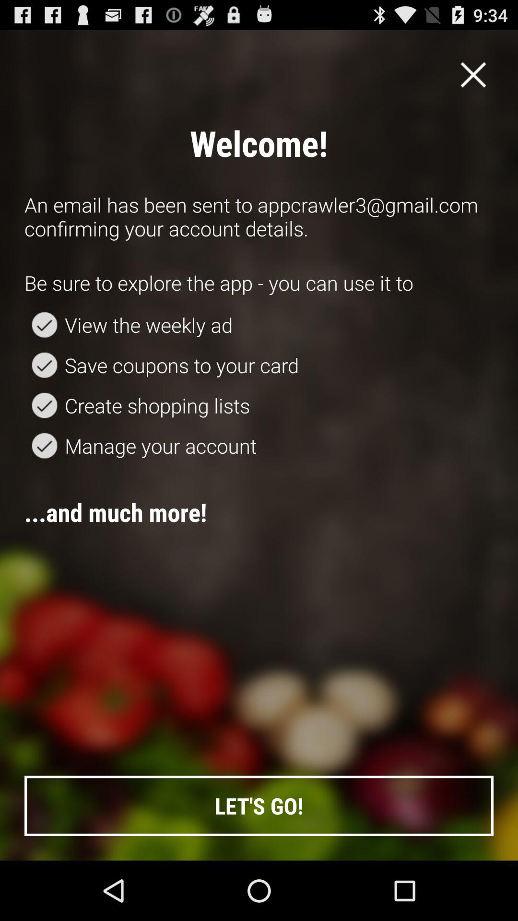 The height and width of the screenshot is (921, 518). What do you see at coordinates (473, 75) in the screenshot?
I see `close message` at bounding box center [473, 75].